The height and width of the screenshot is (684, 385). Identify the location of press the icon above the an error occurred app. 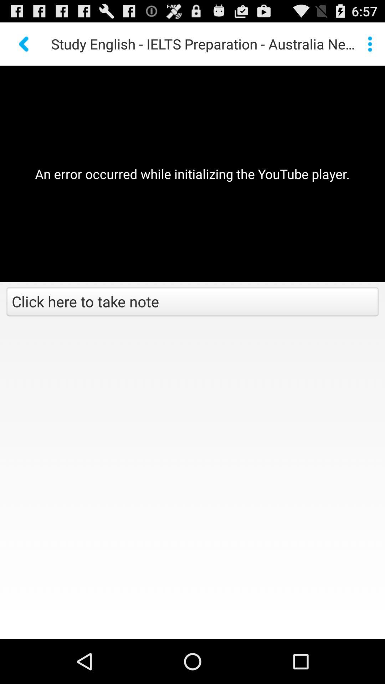
(24, 44).